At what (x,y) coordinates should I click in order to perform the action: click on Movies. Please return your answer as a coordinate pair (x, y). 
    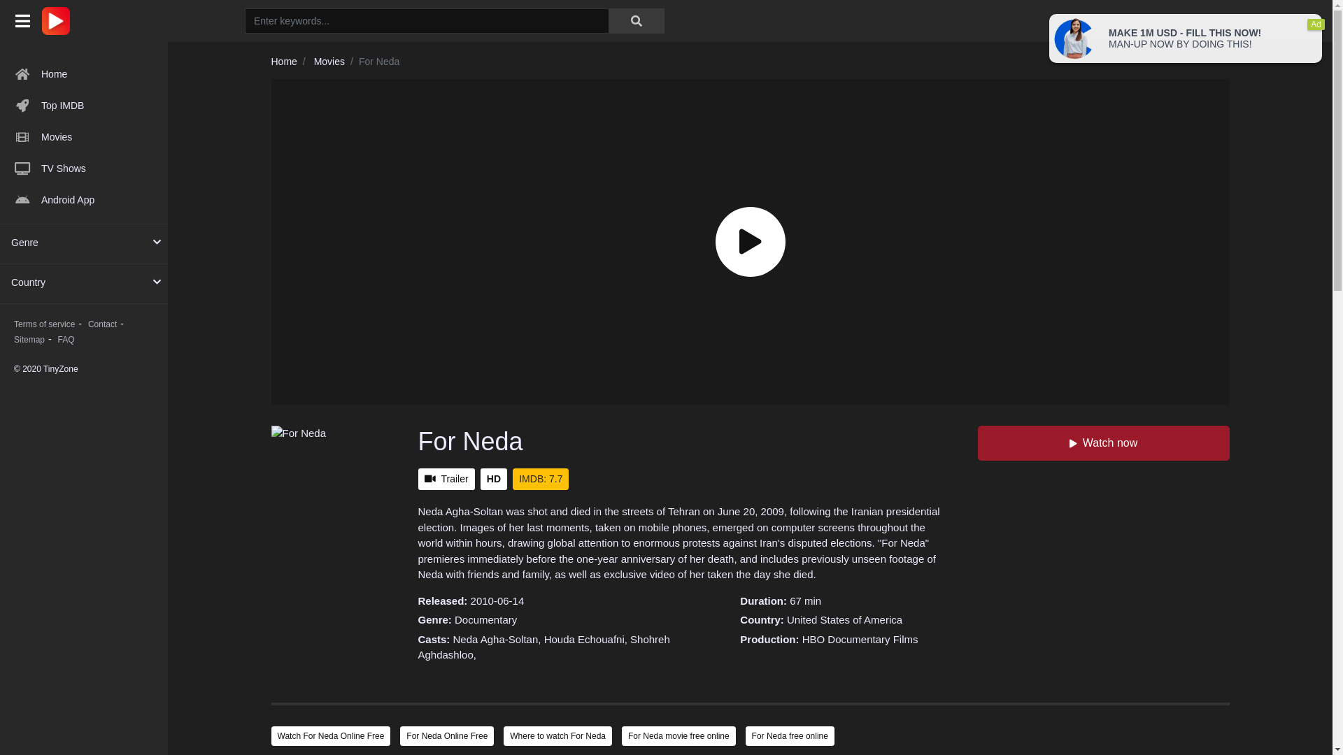
    Looking at the image, I should click on (84, 137).